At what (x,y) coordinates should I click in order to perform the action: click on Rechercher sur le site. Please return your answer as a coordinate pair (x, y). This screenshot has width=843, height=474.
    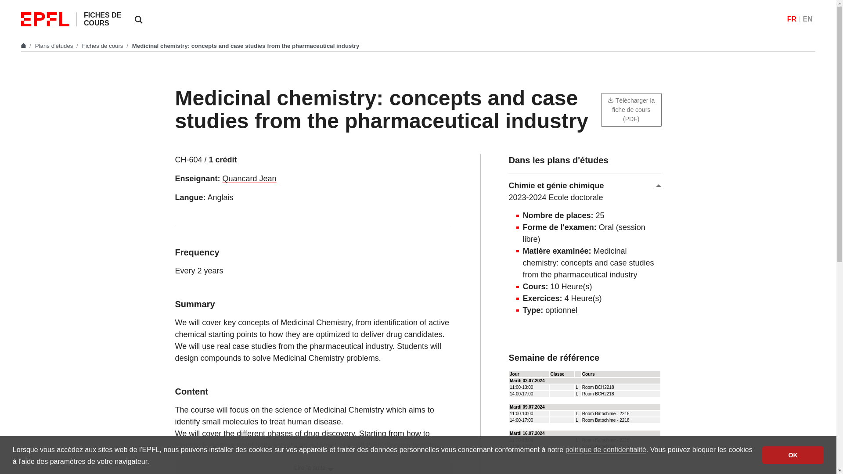
    Looking at the image, I should click on (139, 19).